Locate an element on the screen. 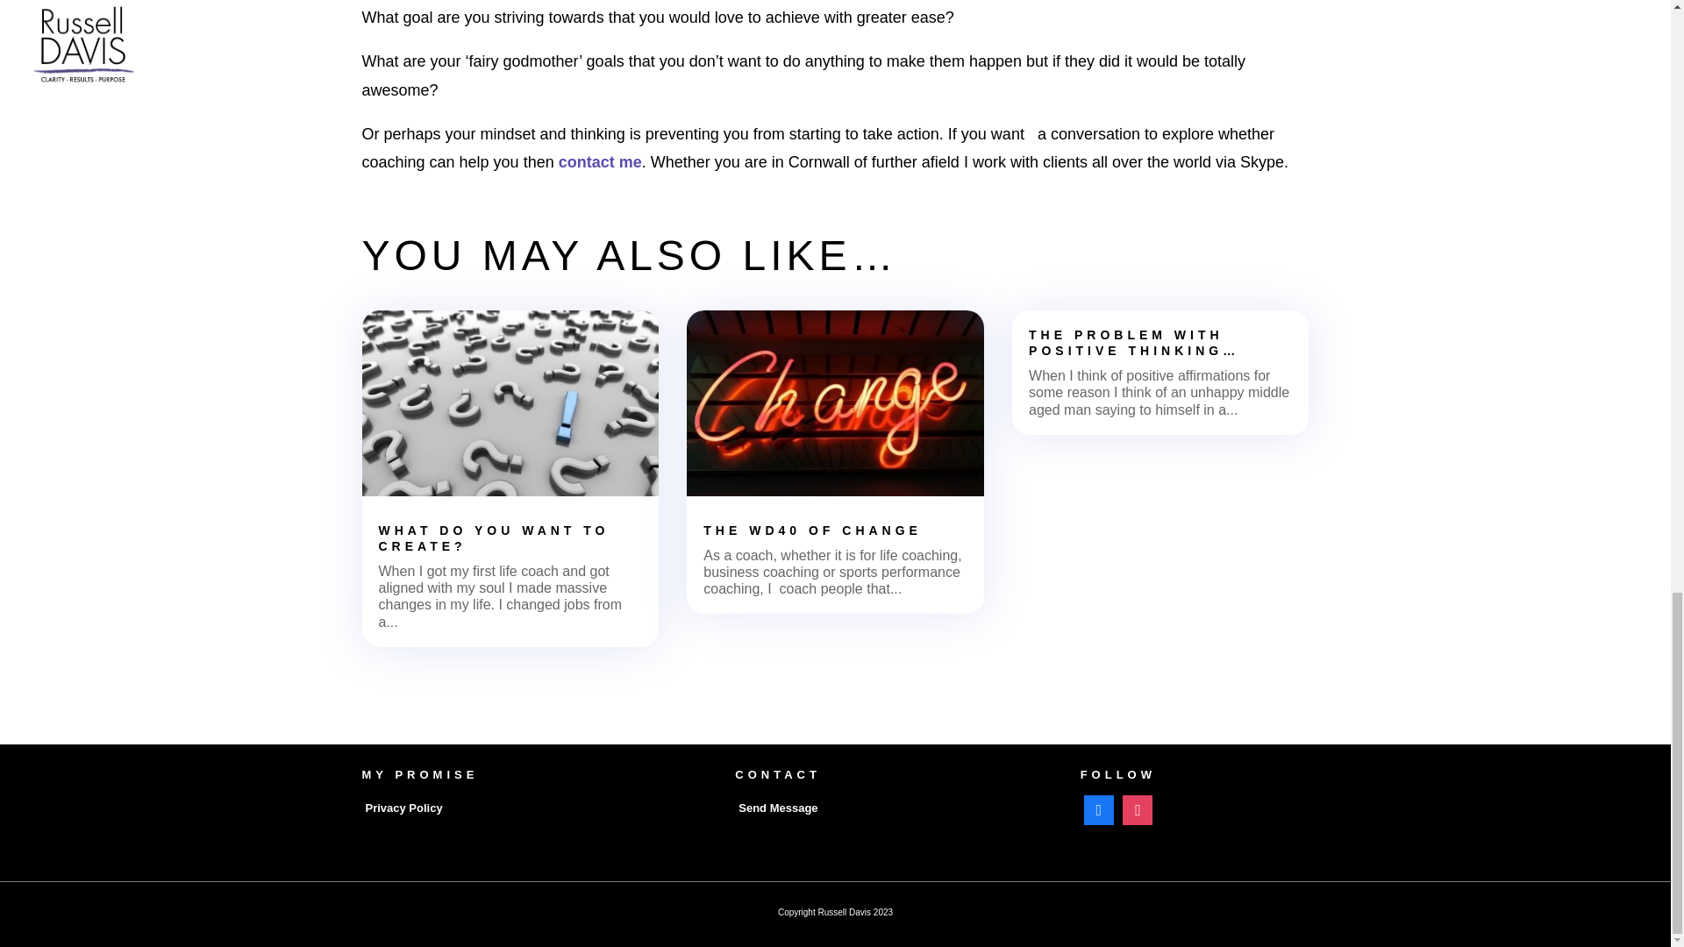 This screenshot has height=947, width=1684. WHAT DO YOU WANT TO CREATE? is located at coordinates (495, 538).